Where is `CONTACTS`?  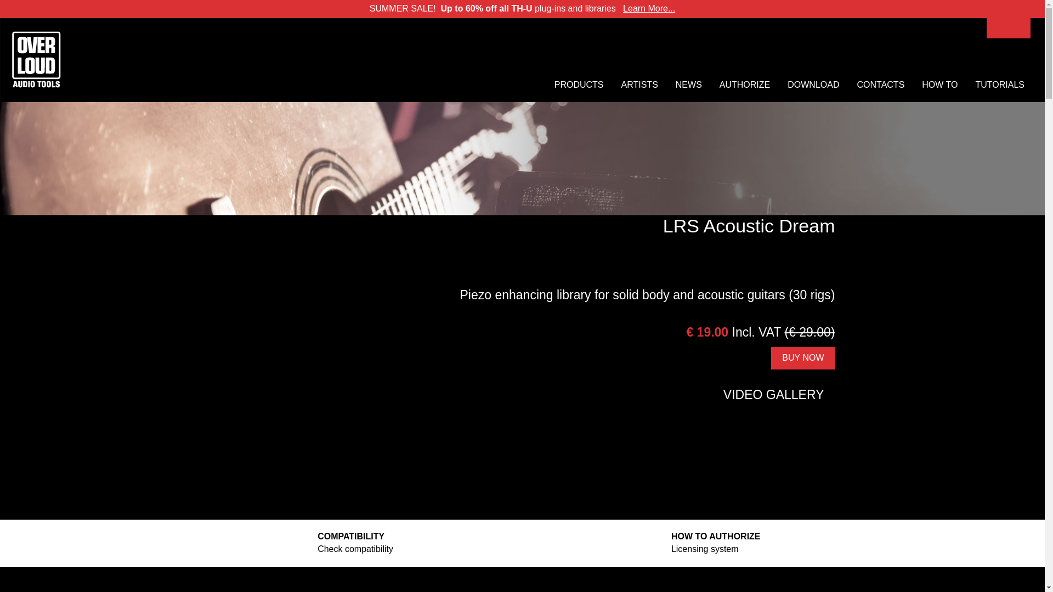 CONTACTS is located at coordinates (639, 86).